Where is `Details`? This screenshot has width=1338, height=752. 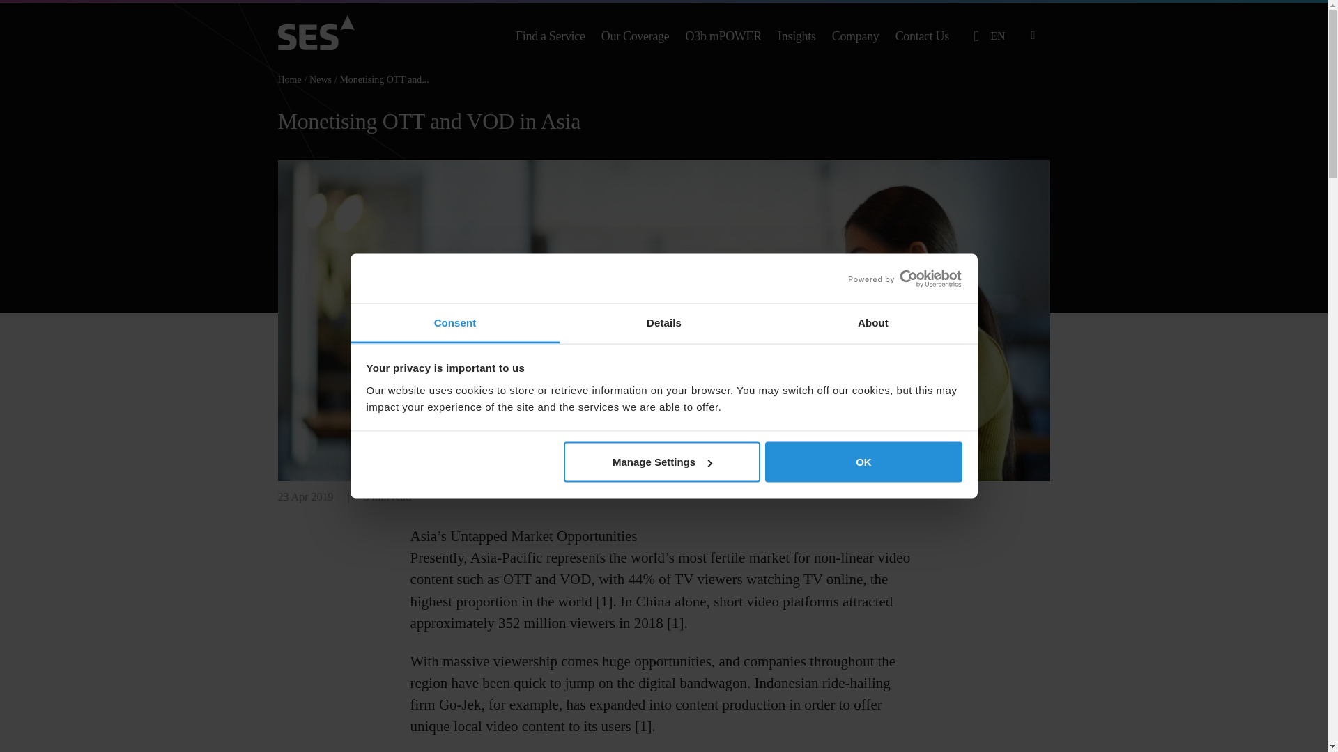 Details is located at coordinates (663, 323).